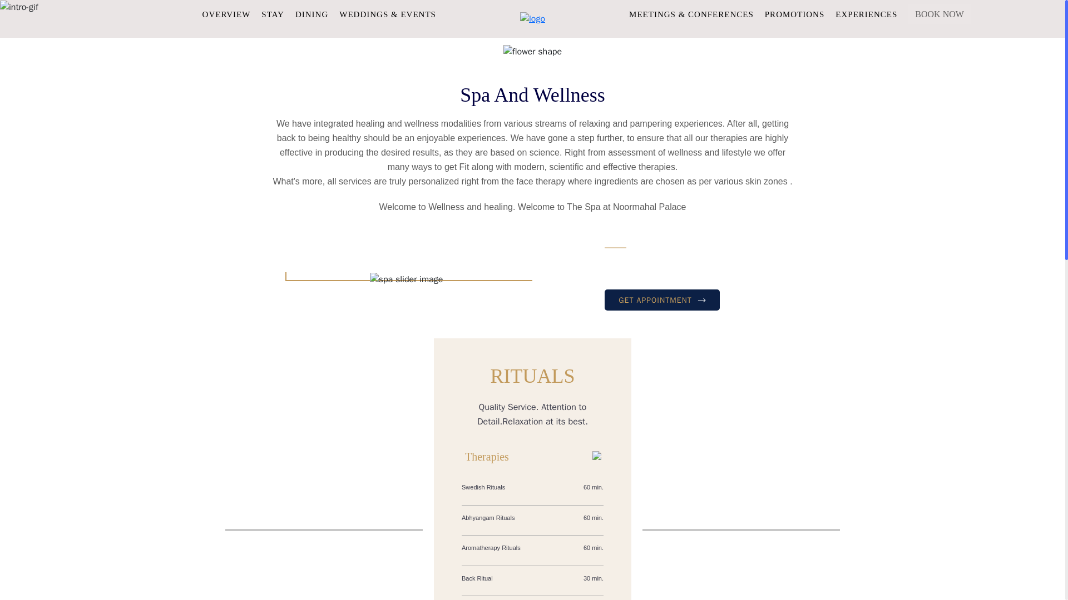  I want to click on BOOK NOW, so click(940, 14).